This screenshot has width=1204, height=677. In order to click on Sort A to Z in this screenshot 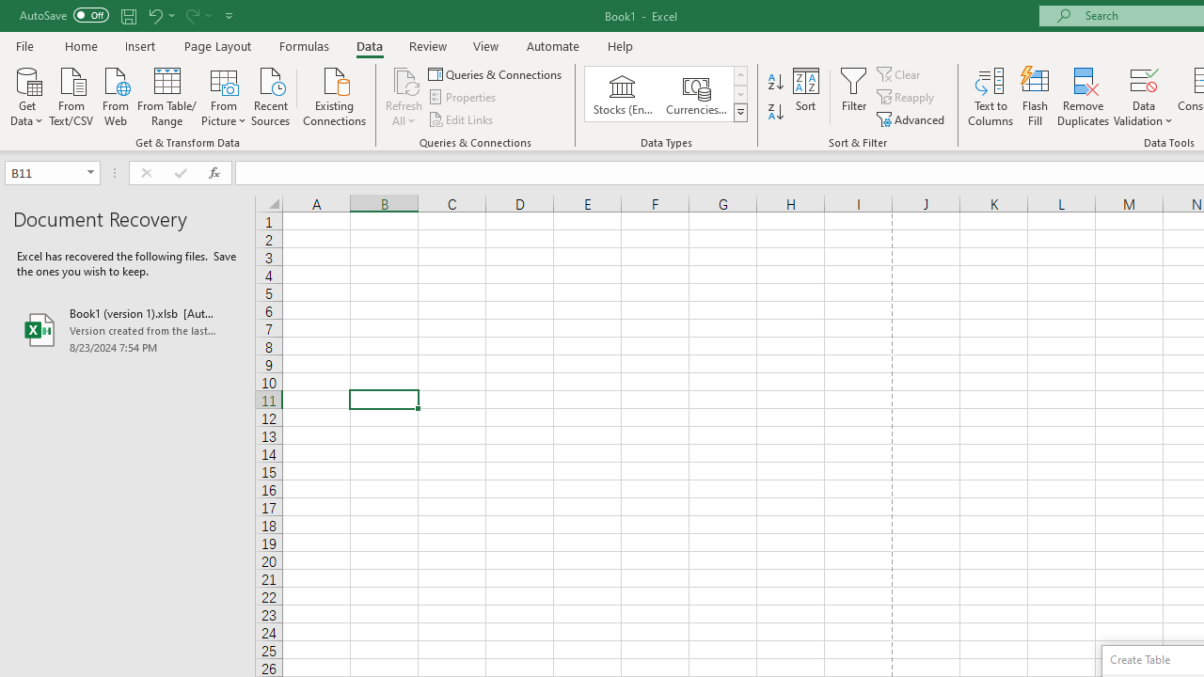, I will do `click(775, 83)`.